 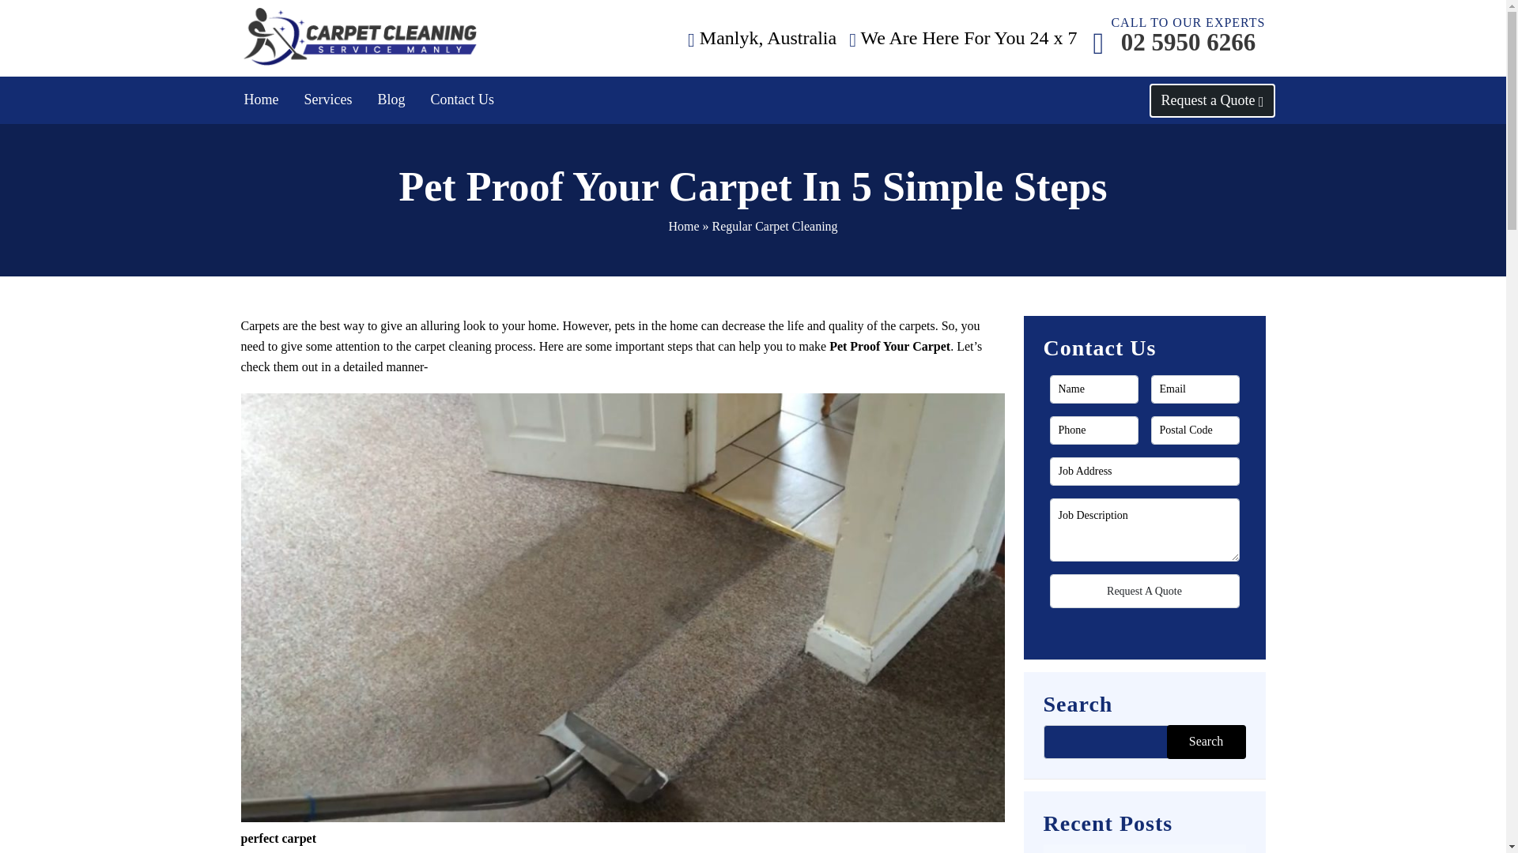 I want to click on Request A Quote, so click(x=1206, y=742).